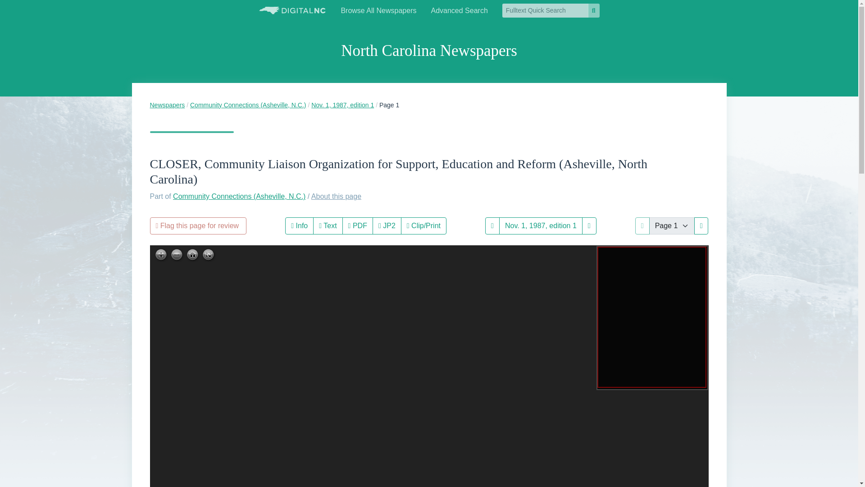  What do you see at coordinates (198, 225) in the screenshot?
I see `Flag this page for review` at bounding box center [198, 225].